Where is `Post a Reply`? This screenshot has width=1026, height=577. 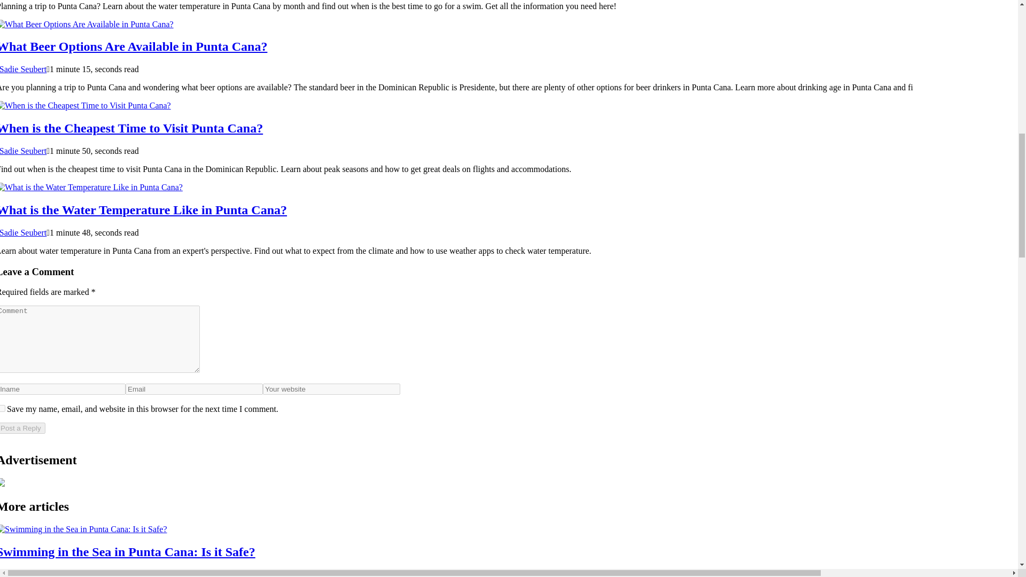 Post a Reply is located at coordinates (22, 428).